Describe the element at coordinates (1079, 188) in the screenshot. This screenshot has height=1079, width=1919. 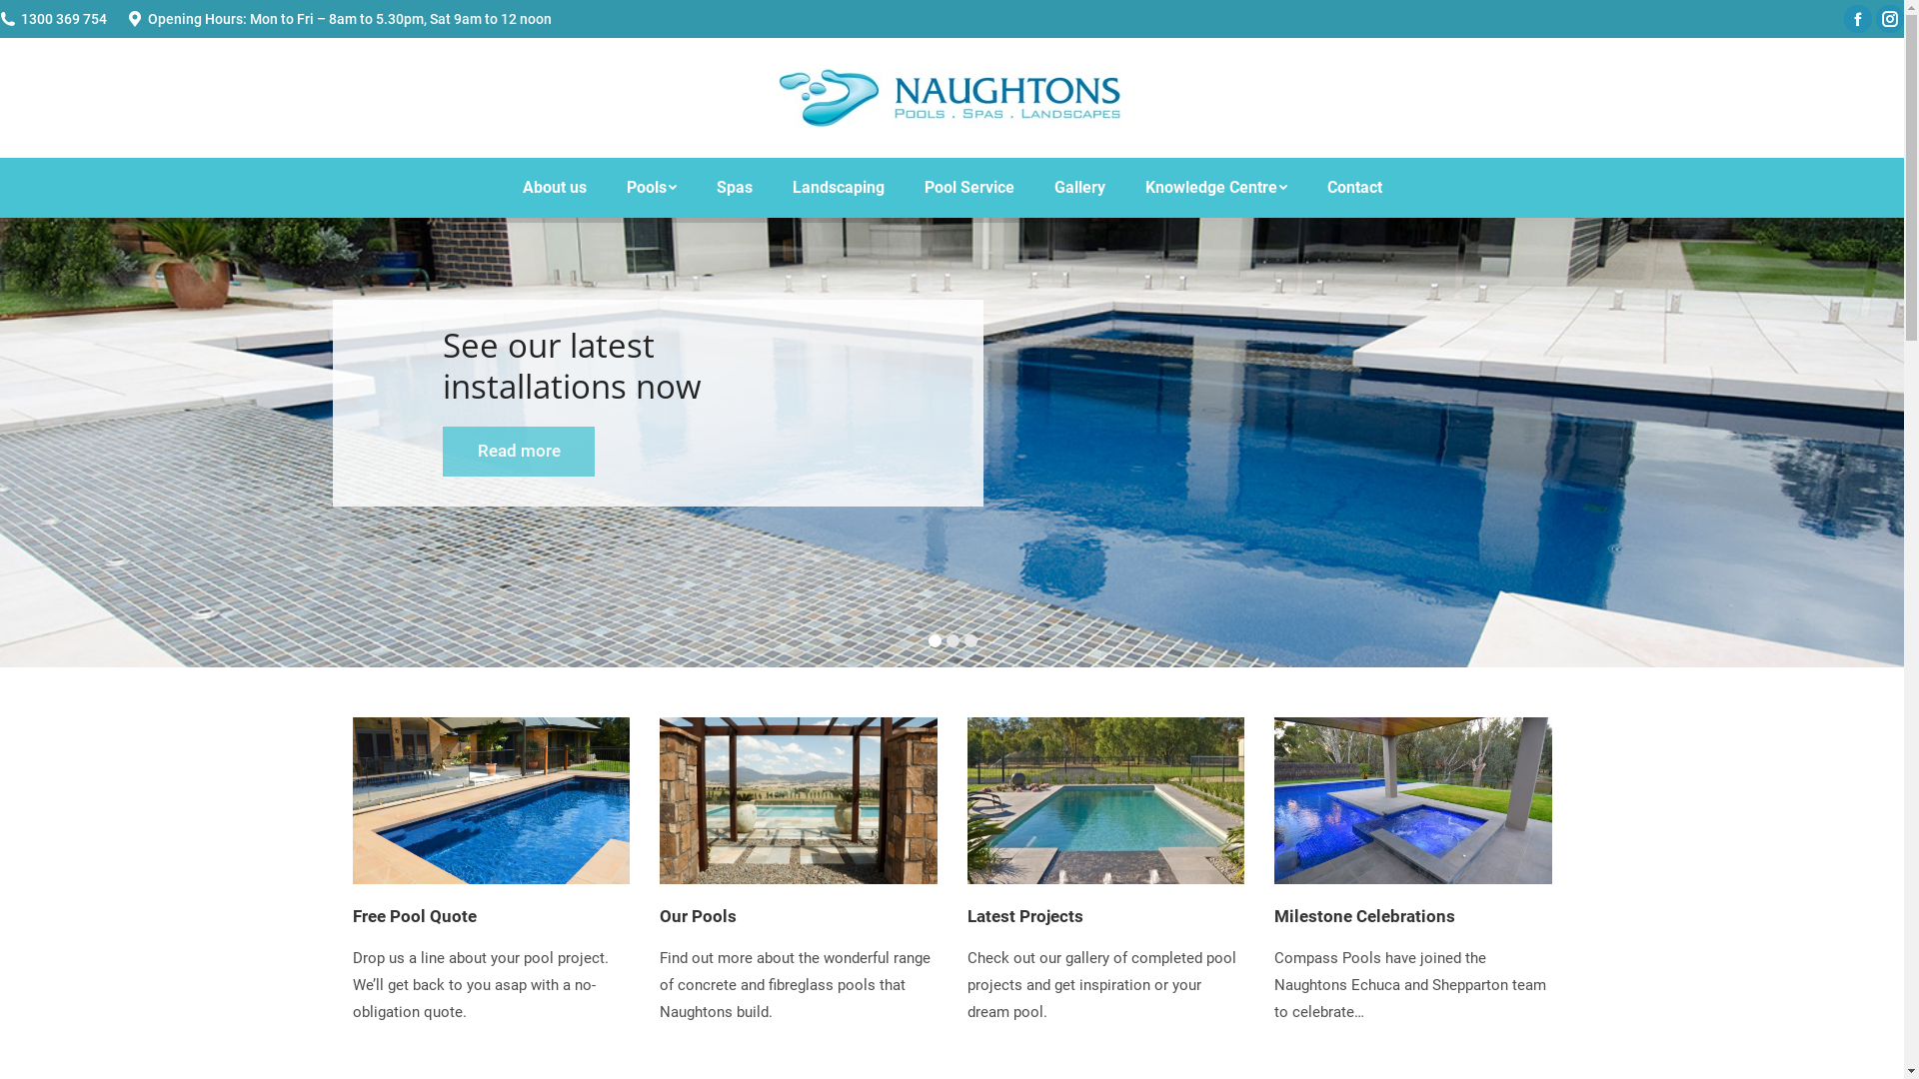
I see `Gallery` at that location.